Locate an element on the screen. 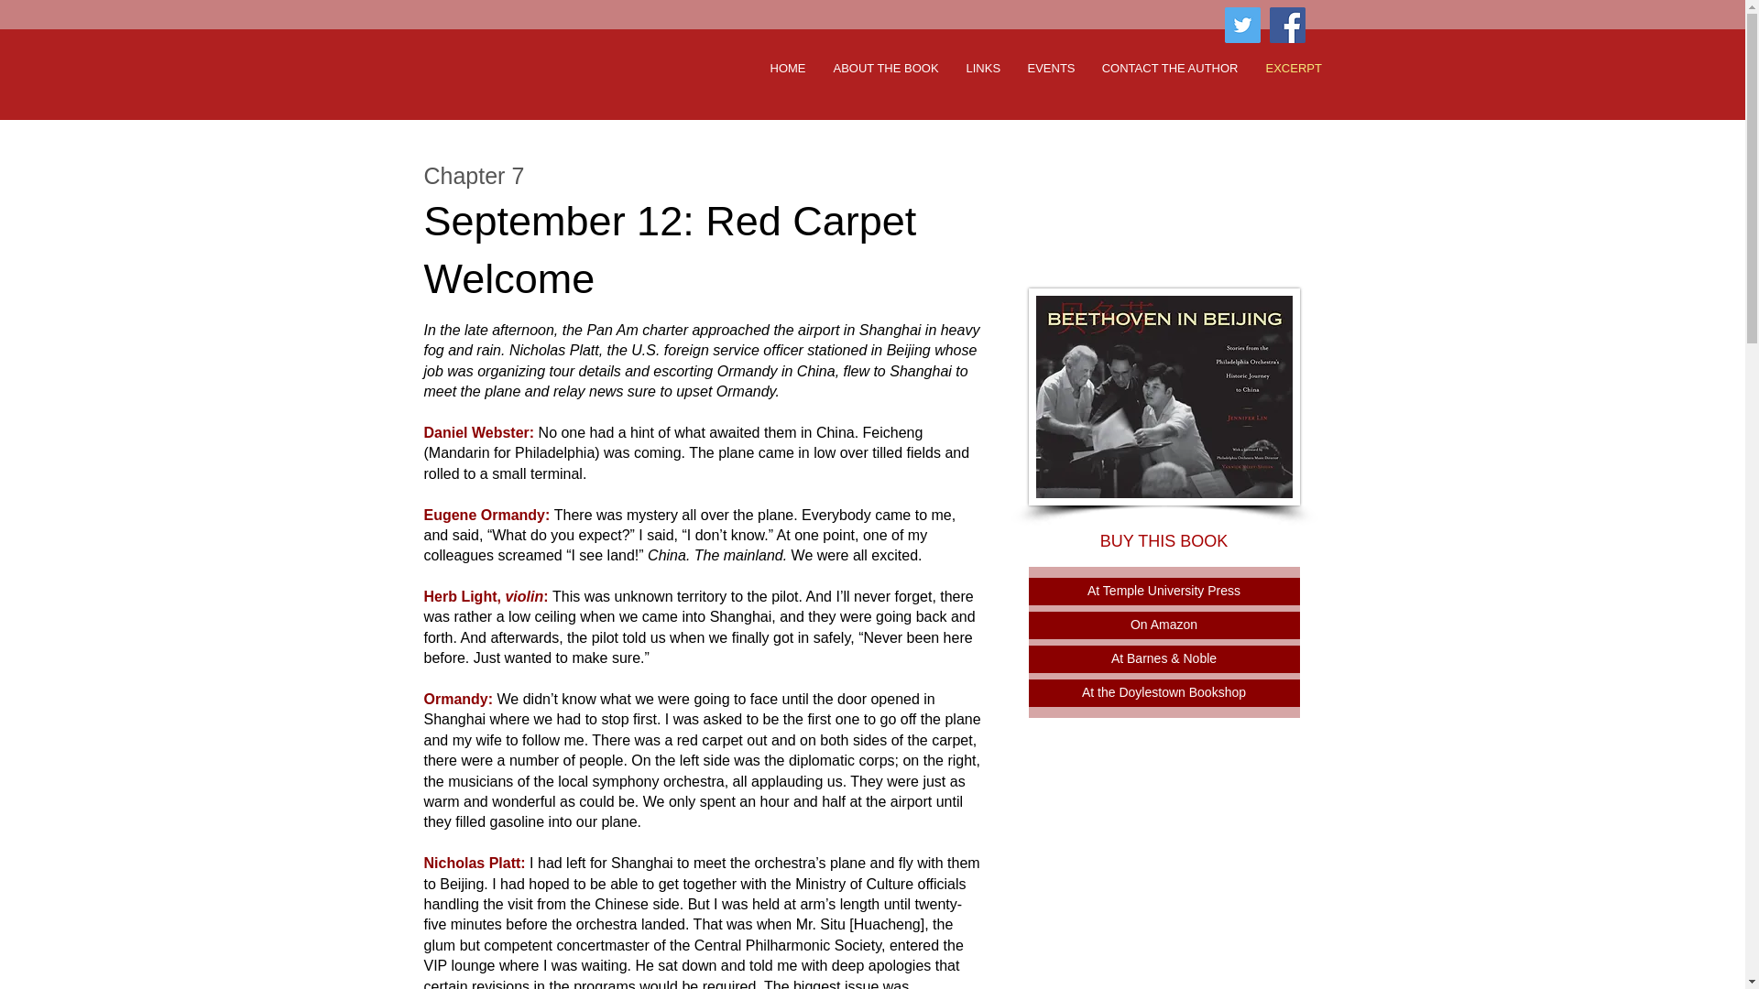 This screenshot has height=989, width=1759. HOME is located at coordinates (788, 68).